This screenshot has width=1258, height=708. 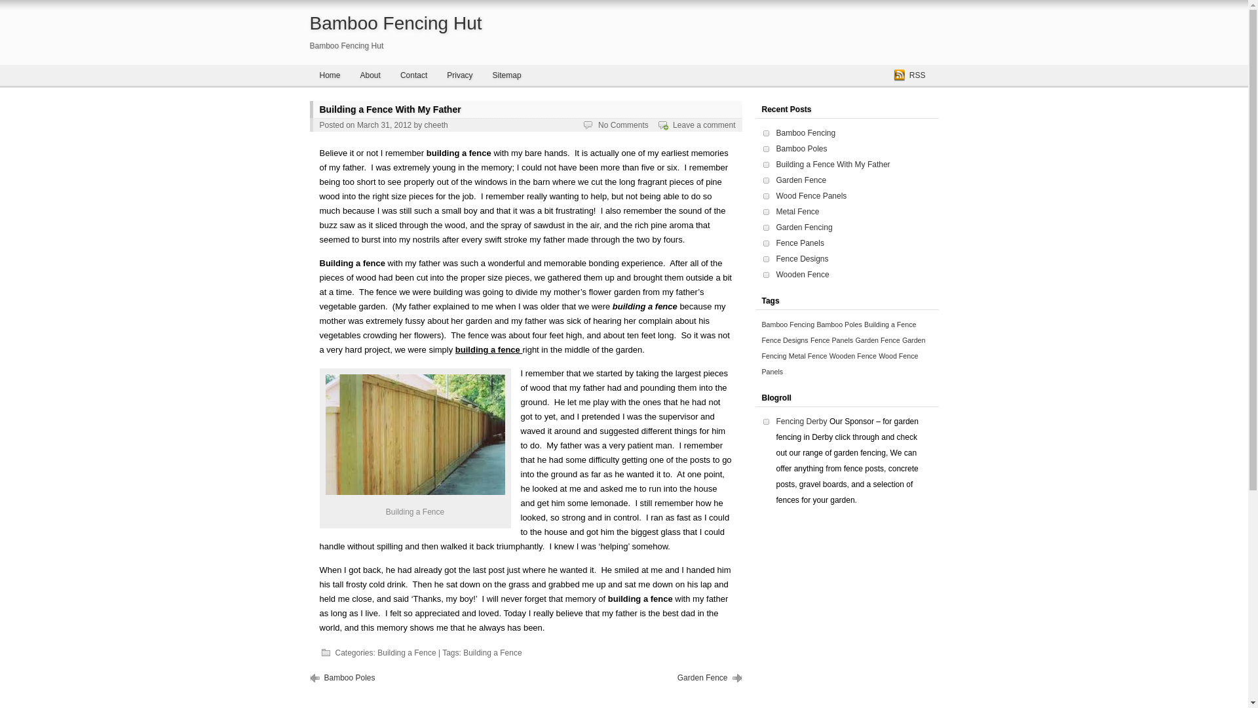 I want to click on Leave a comment, so click(x=704, y=125).